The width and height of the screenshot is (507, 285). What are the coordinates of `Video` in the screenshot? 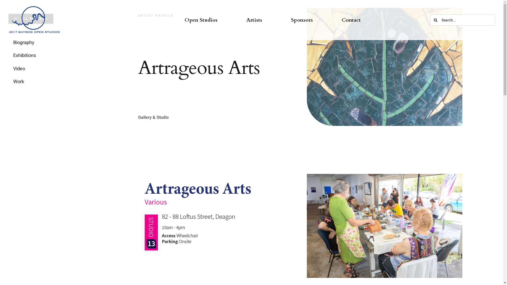 It's located at (42, 69).